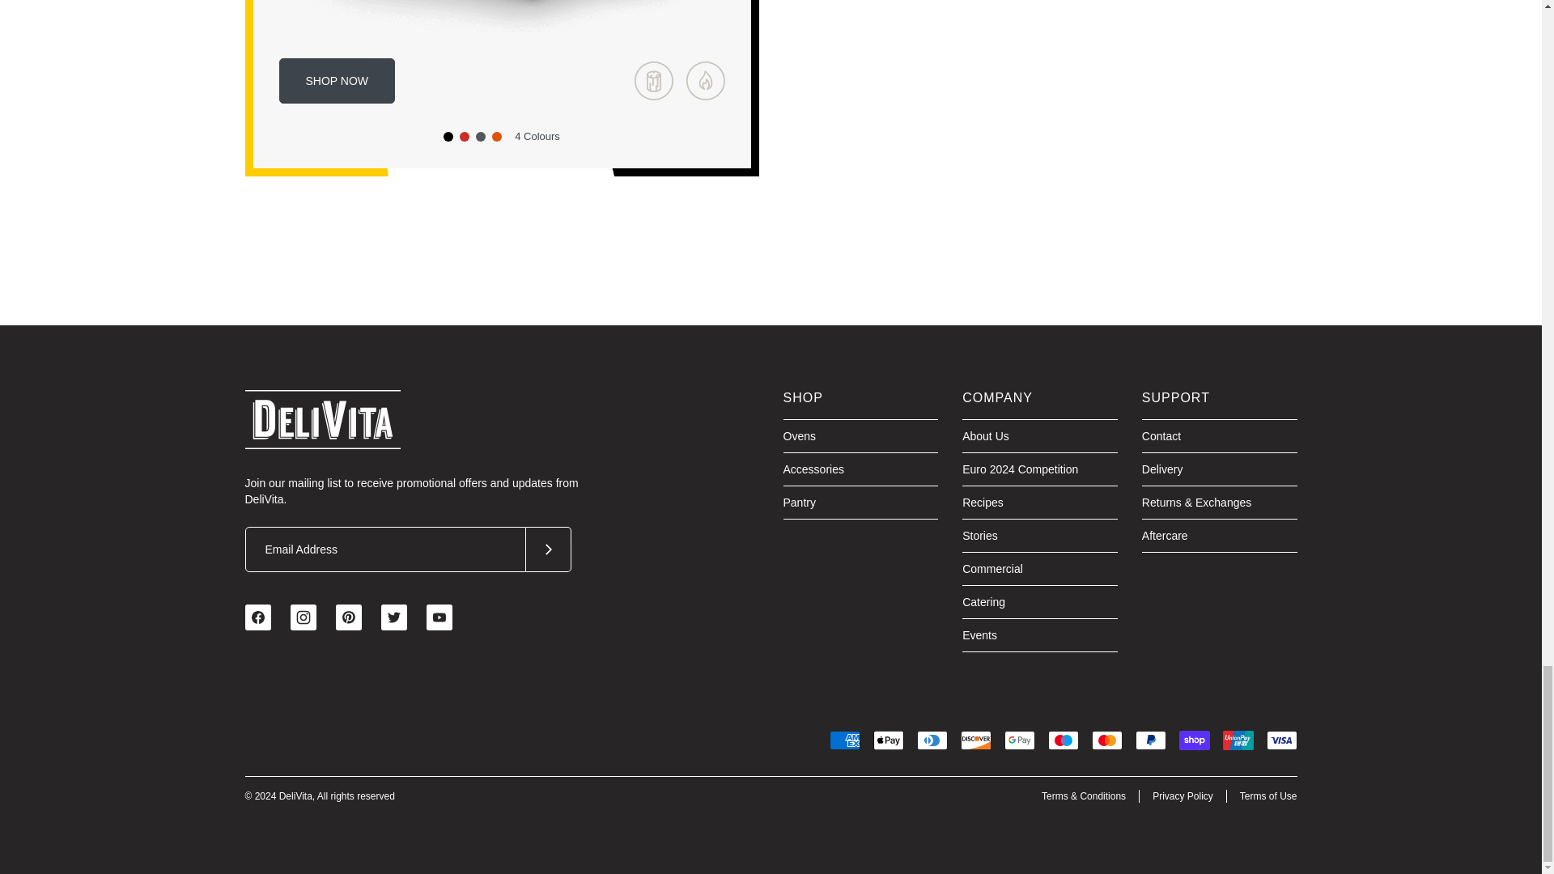  What do you see at coordinates (1280, 740) in the screenshot?
I see `Visa` at bounding box center [1280, 740].